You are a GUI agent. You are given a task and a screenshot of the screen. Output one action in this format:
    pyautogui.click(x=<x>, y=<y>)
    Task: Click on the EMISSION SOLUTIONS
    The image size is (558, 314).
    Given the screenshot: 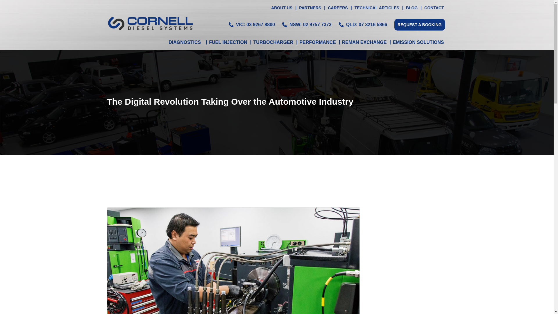 What is the action you would take?
    pyautogui.click(x=418, y=43)
    